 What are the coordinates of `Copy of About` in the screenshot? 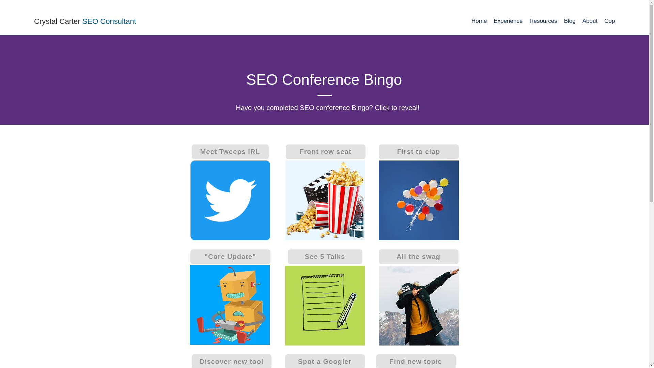 It's located at (623, 22).